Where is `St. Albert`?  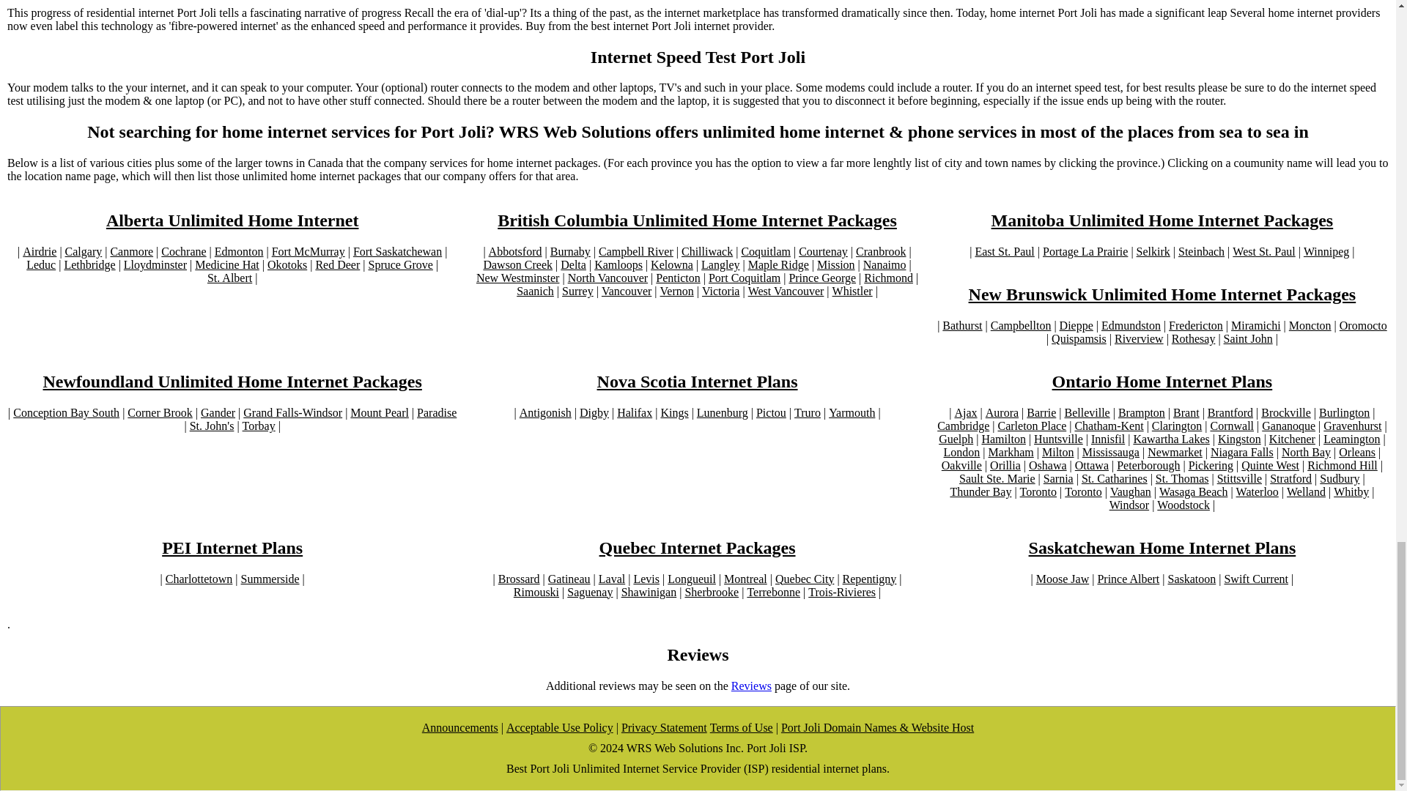 St. Albert is located at coordinates (229, 278).